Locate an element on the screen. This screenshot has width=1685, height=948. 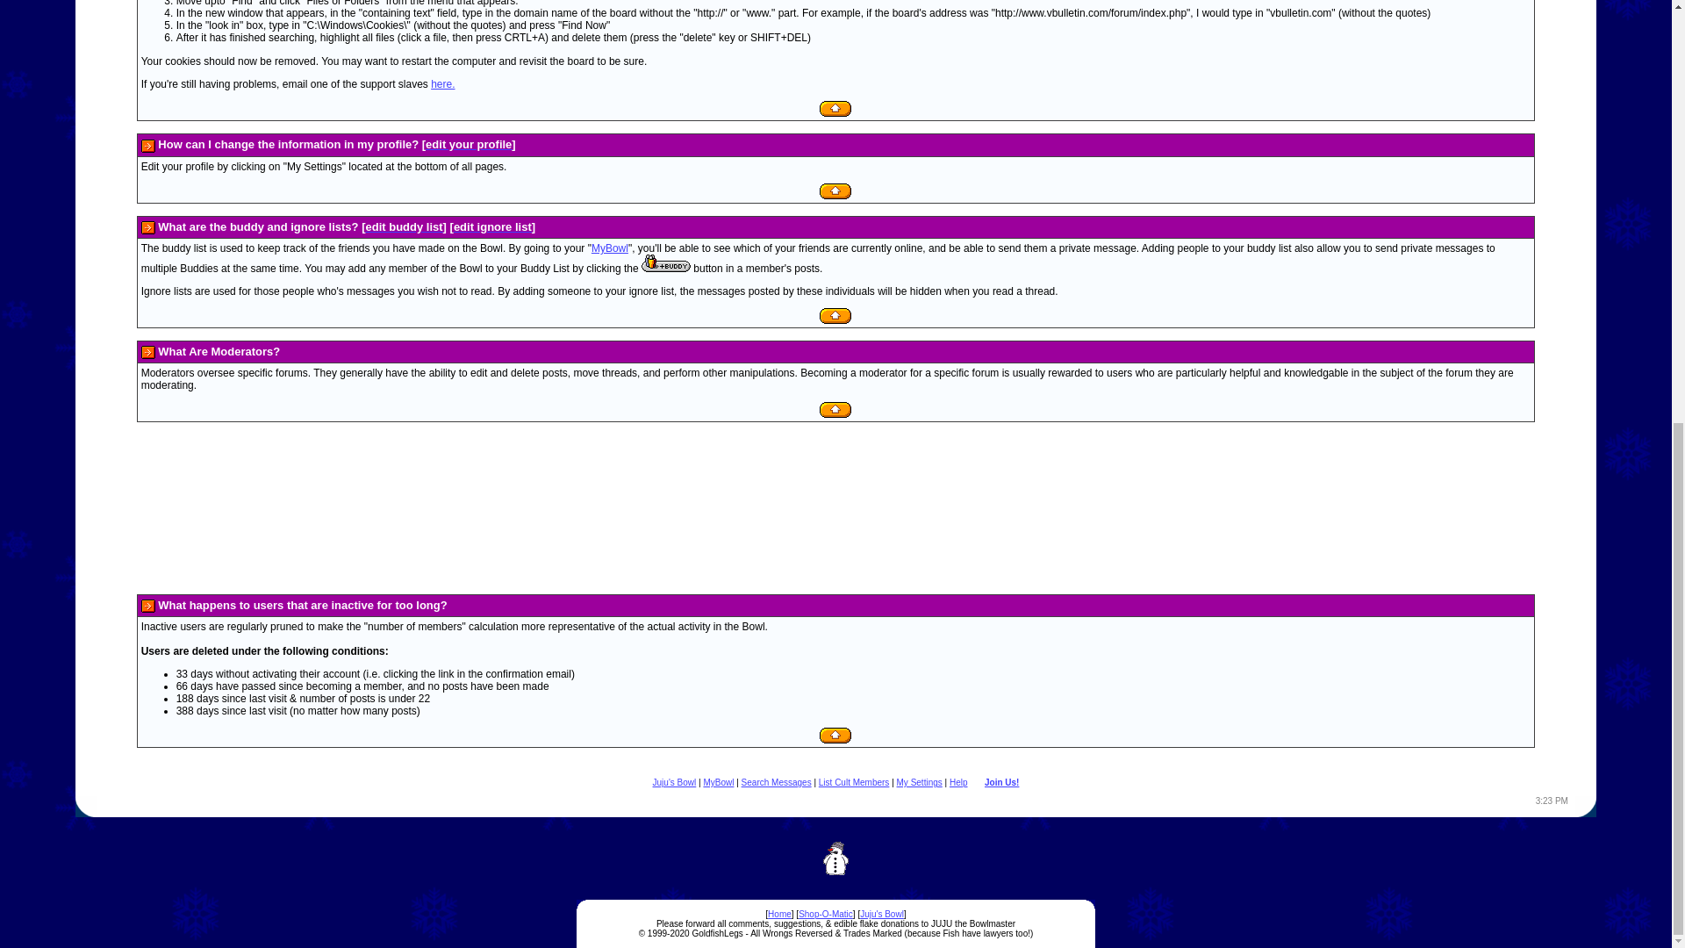
edit buddy list is located at coordinates (404, 226).